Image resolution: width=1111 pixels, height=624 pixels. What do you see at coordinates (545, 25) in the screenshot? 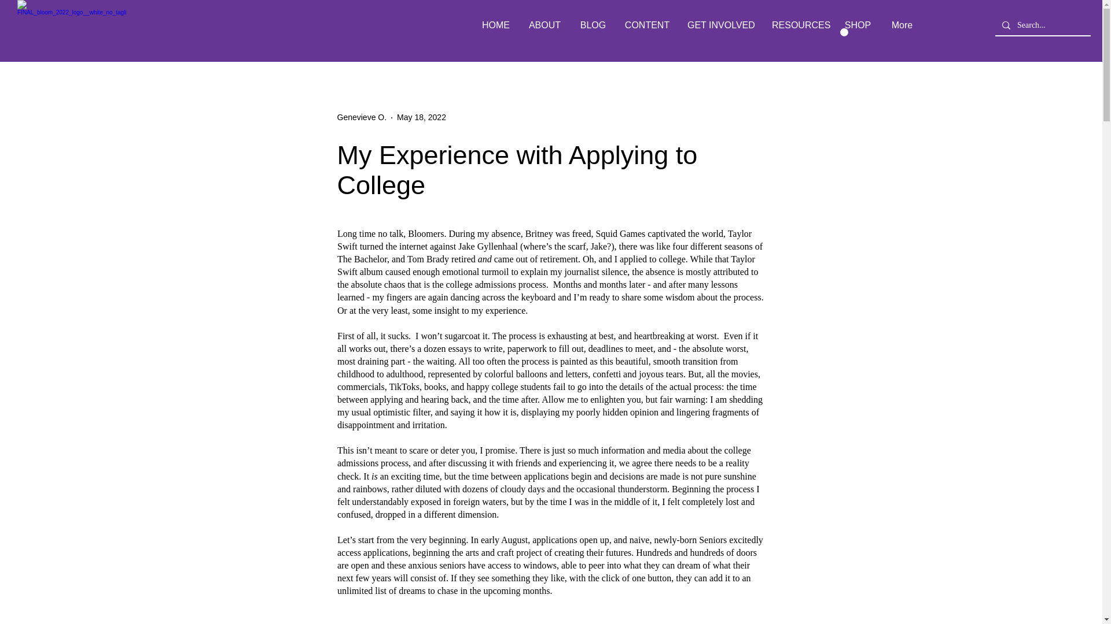
I see `ABOUT` at bounding box center [545, 25].